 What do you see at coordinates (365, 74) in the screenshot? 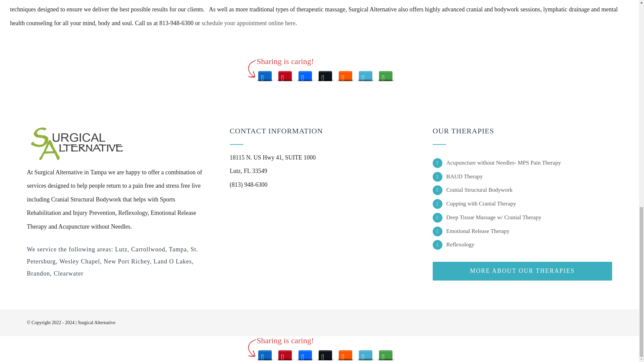
I see `Yammer` at bounding box center [365, 74].